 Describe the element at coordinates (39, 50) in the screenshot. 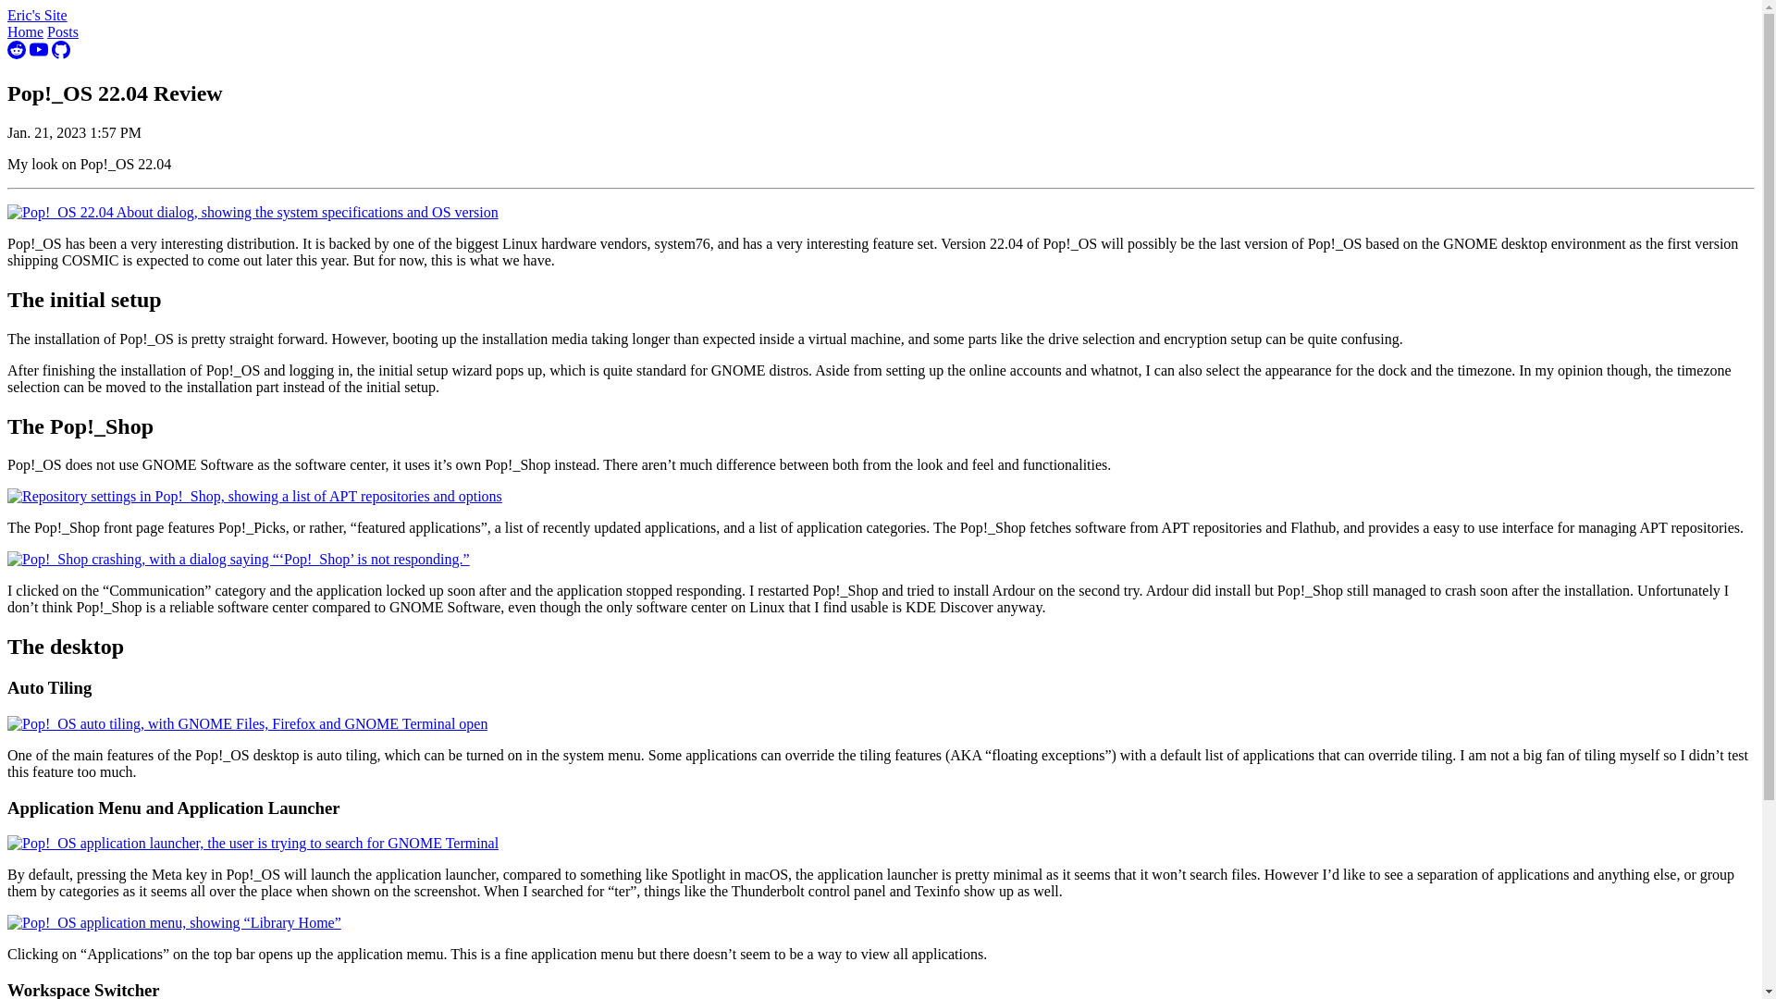

I see `YouTube` at that location.